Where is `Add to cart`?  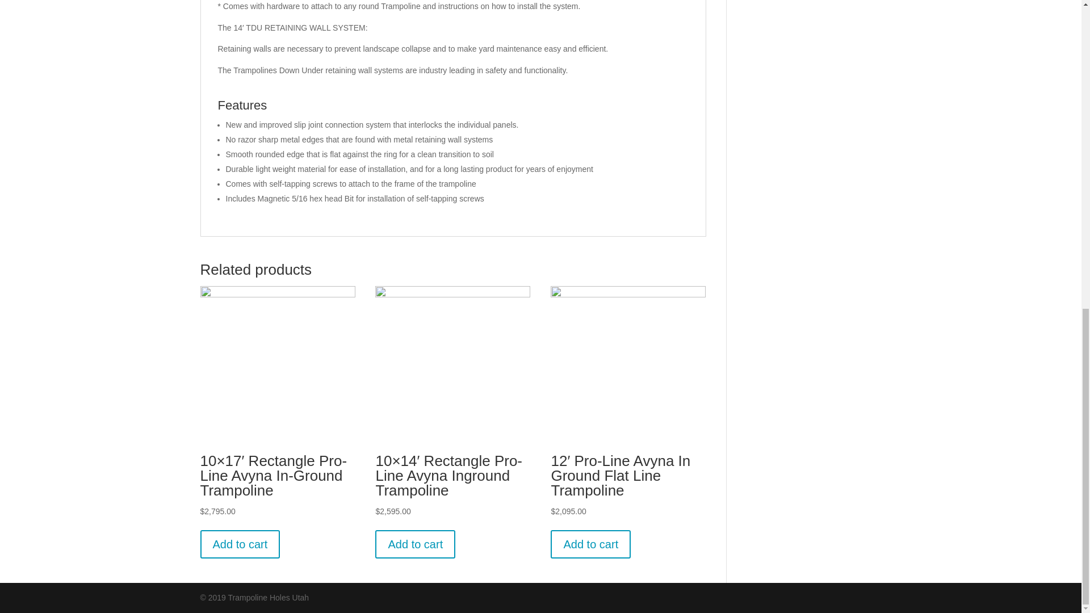 Add to cart is located at coordinates (240, 544).